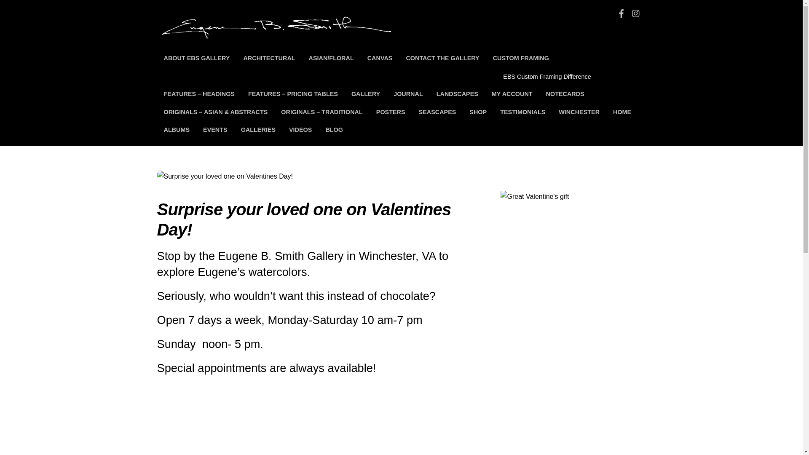 Image resolution: width=809 pixels, height=455 pixels. I want to click on NOTECARDS, so click(565, 94).